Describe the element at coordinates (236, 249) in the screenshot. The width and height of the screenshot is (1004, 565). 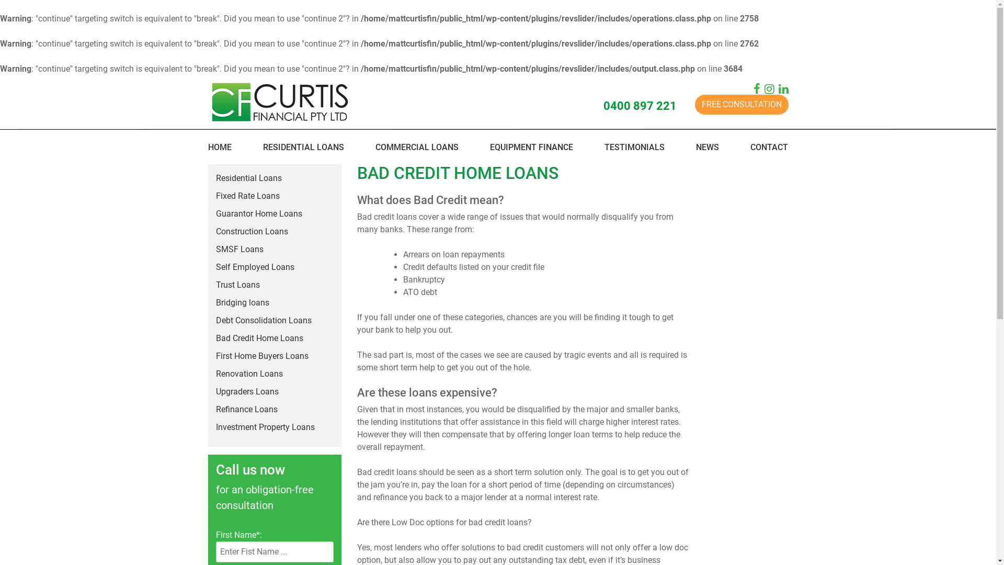
I see `SMSF Loans` at that location.